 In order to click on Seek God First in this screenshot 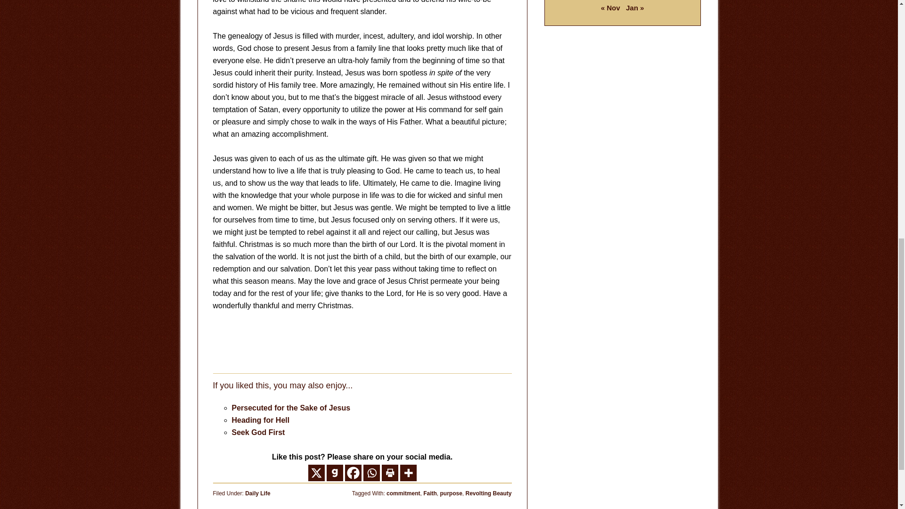, I will do `click(258, 432)`.